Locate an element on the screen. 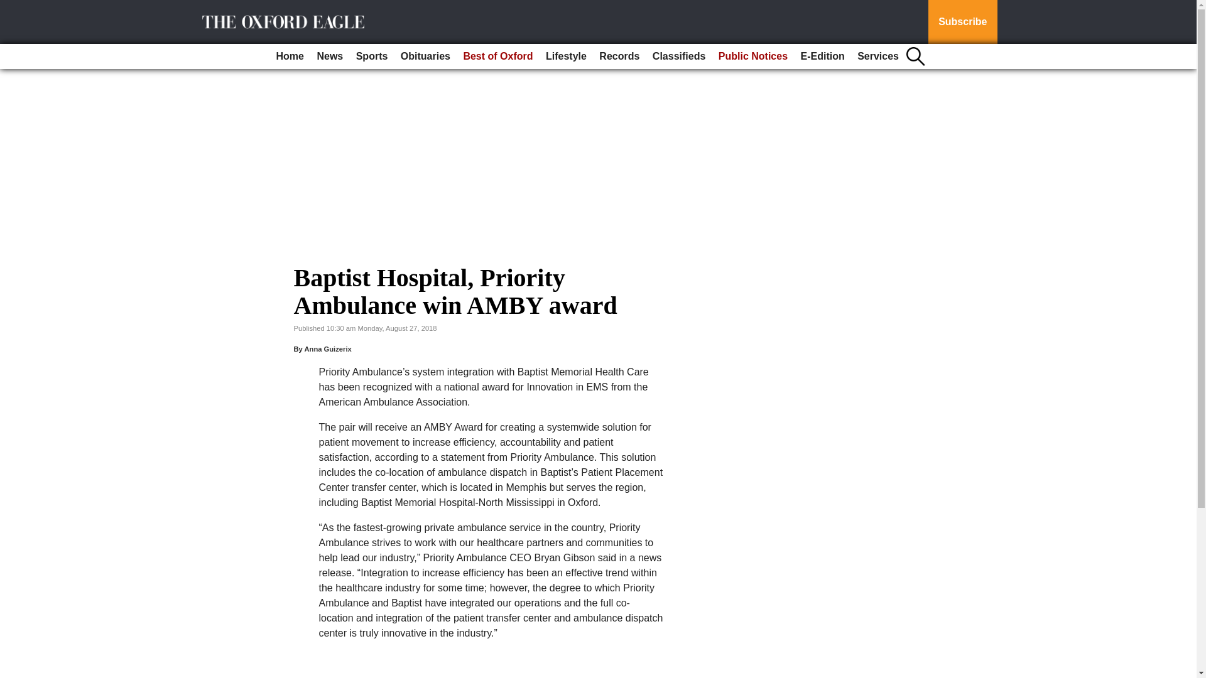 The image size is (1206, 678). Records is located at coordinates (619, 56).